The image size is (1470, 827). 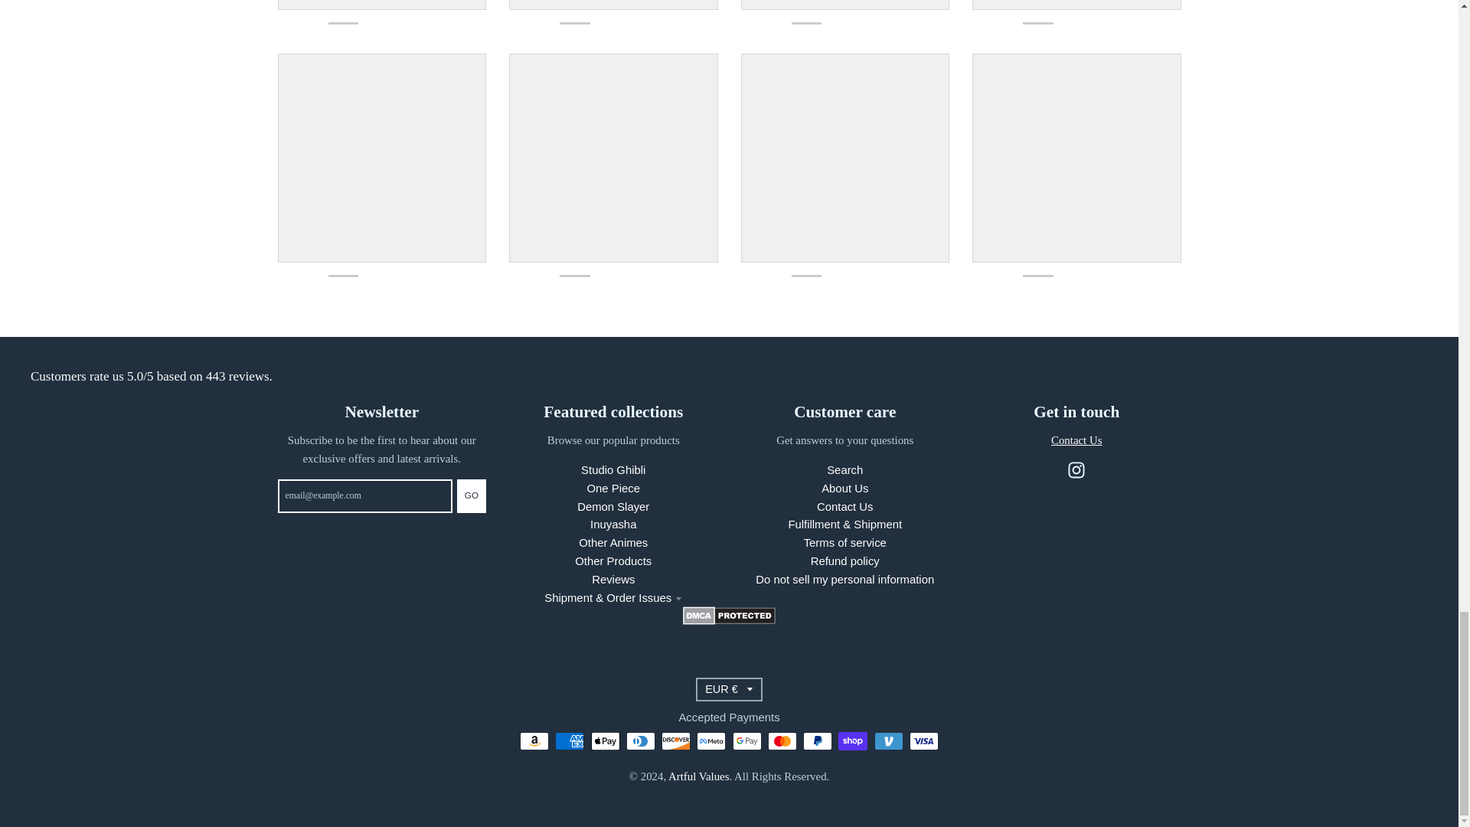 I want to click on Instagram - Artful Values, so click(x=1076, y=470).